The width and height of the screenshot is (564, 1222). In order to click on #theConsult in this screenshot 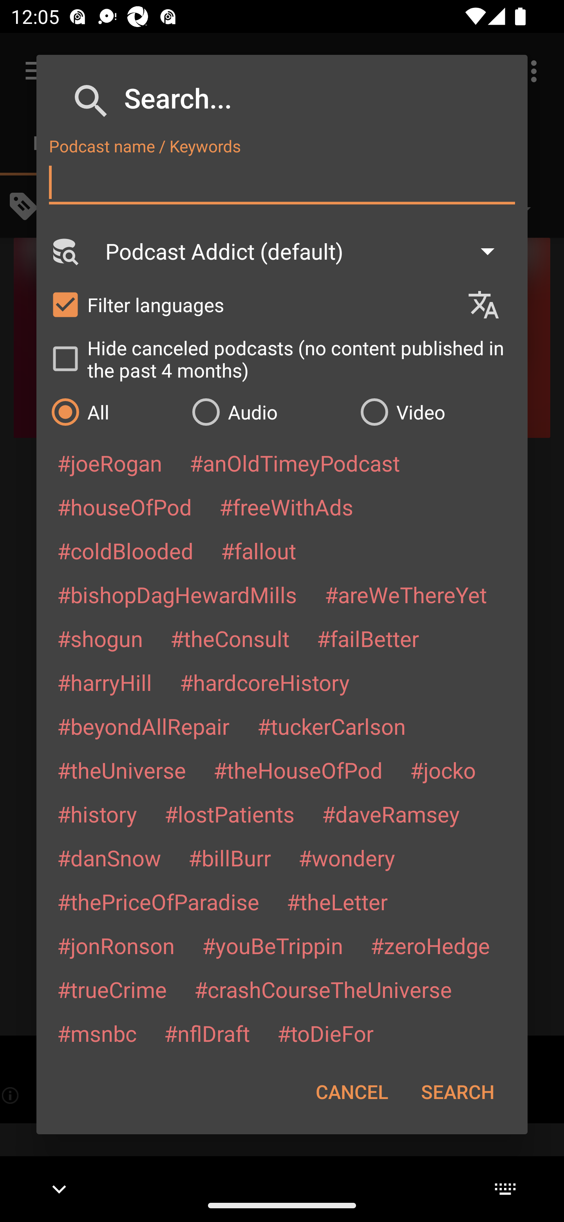, I will do `click(230, 638)`.